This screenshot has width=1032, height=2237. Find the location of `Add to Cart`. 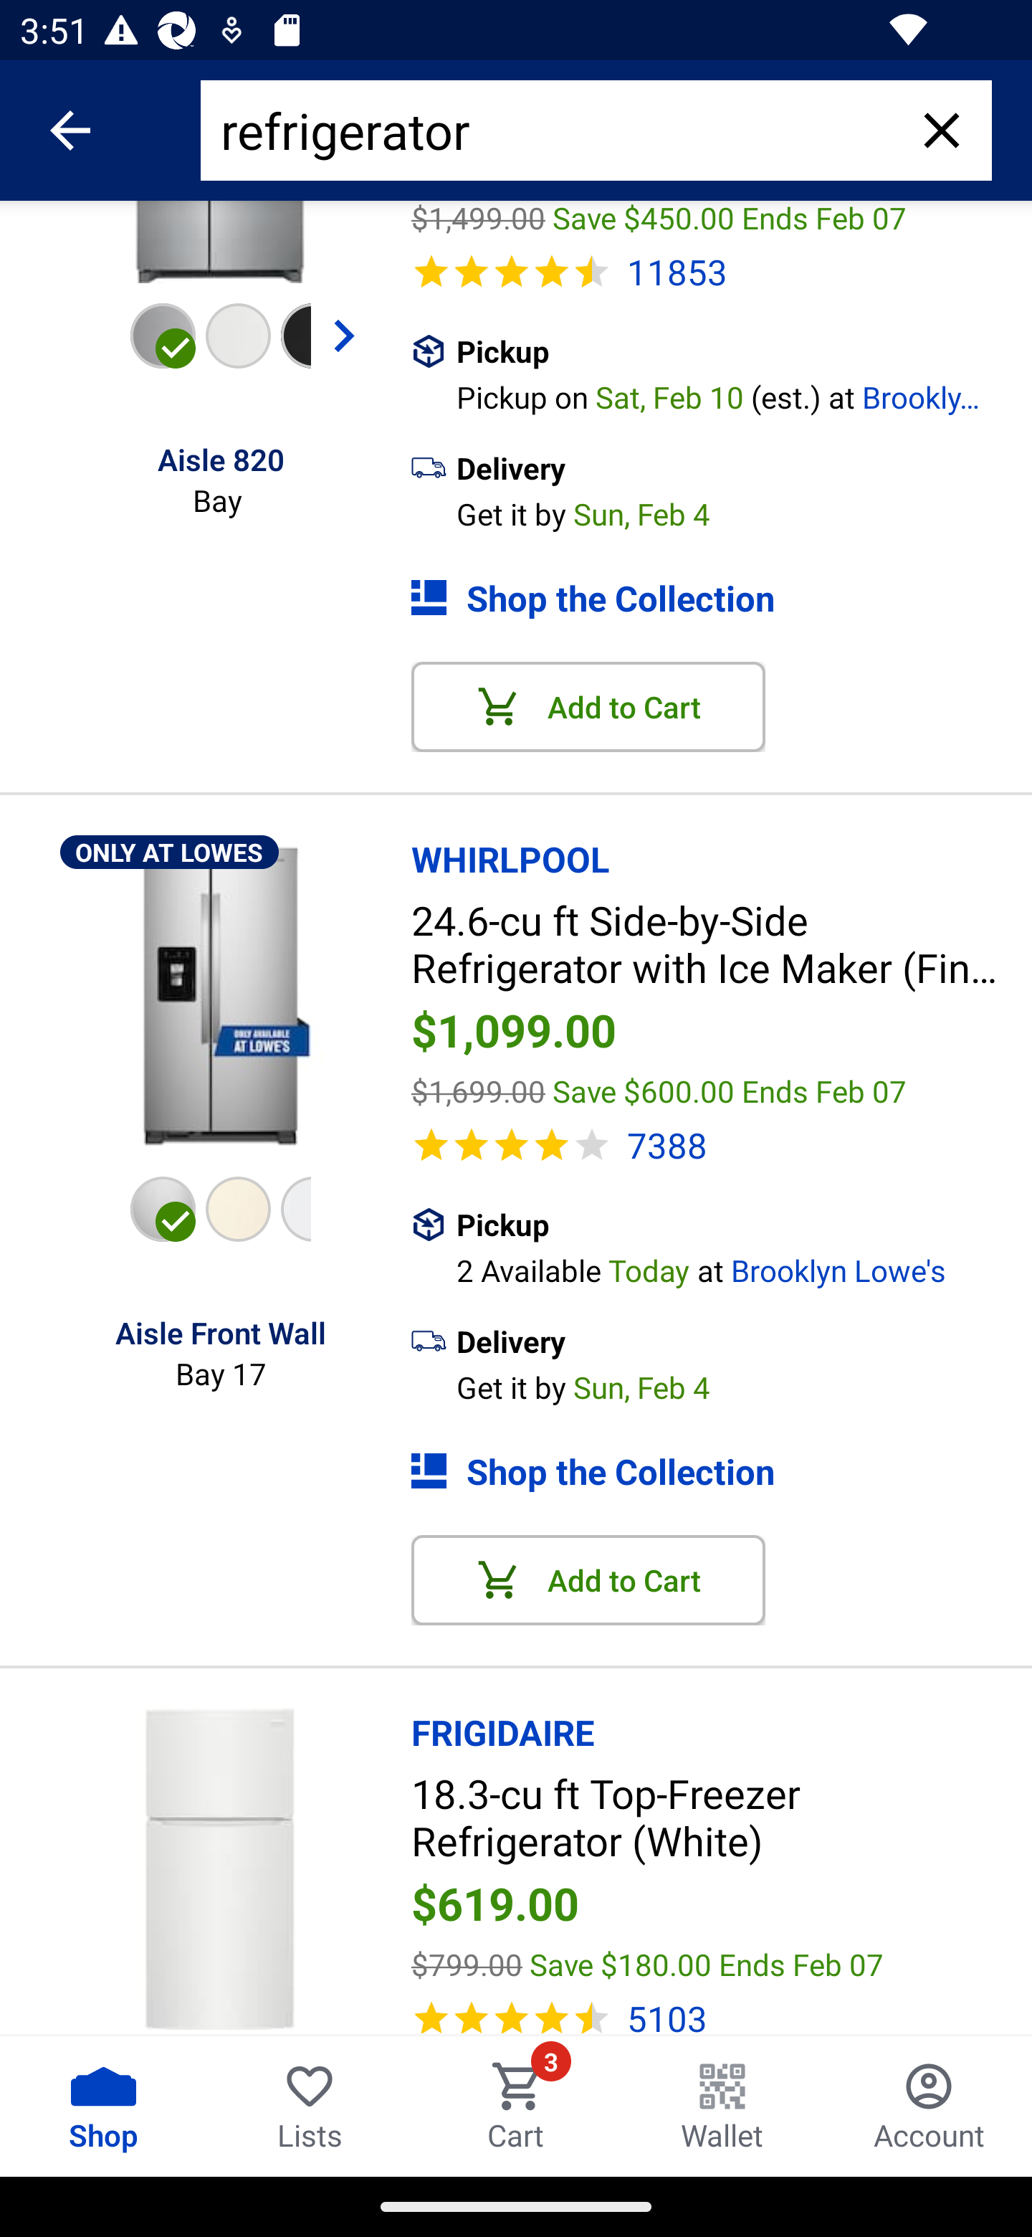

Add to Cart is located at coordinates (588, 707).